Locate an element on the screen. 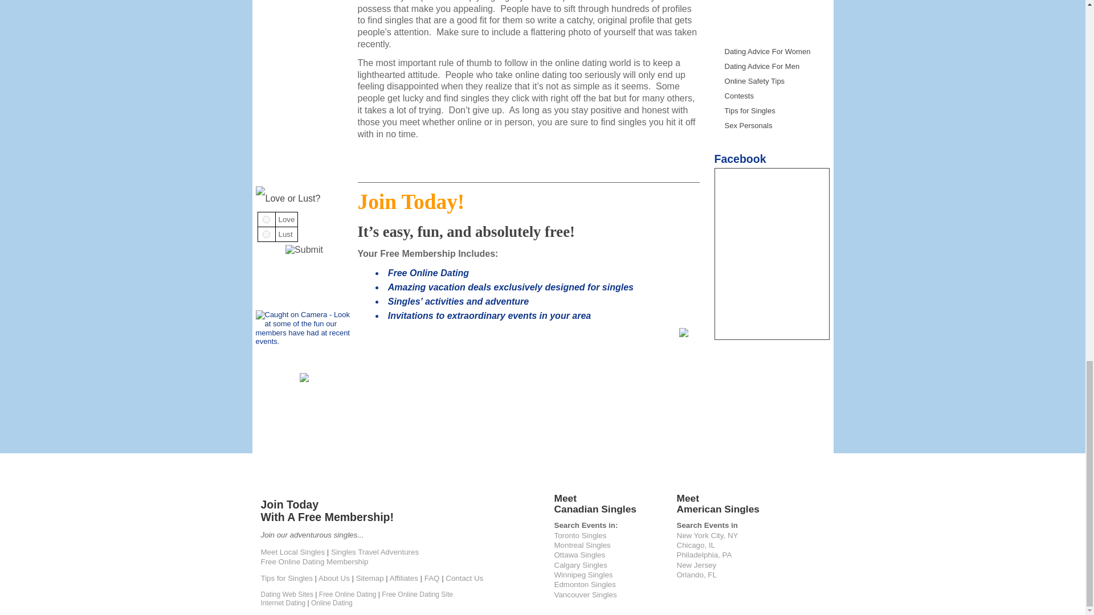 The image size is (1094, 615). 75 is located at coordinates (266, 234).